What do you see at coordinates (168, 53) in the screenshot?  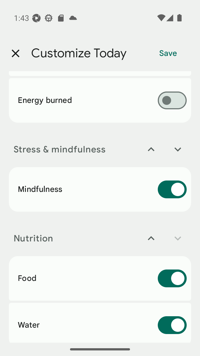 I see `Save` at bounding box center [168, 53].